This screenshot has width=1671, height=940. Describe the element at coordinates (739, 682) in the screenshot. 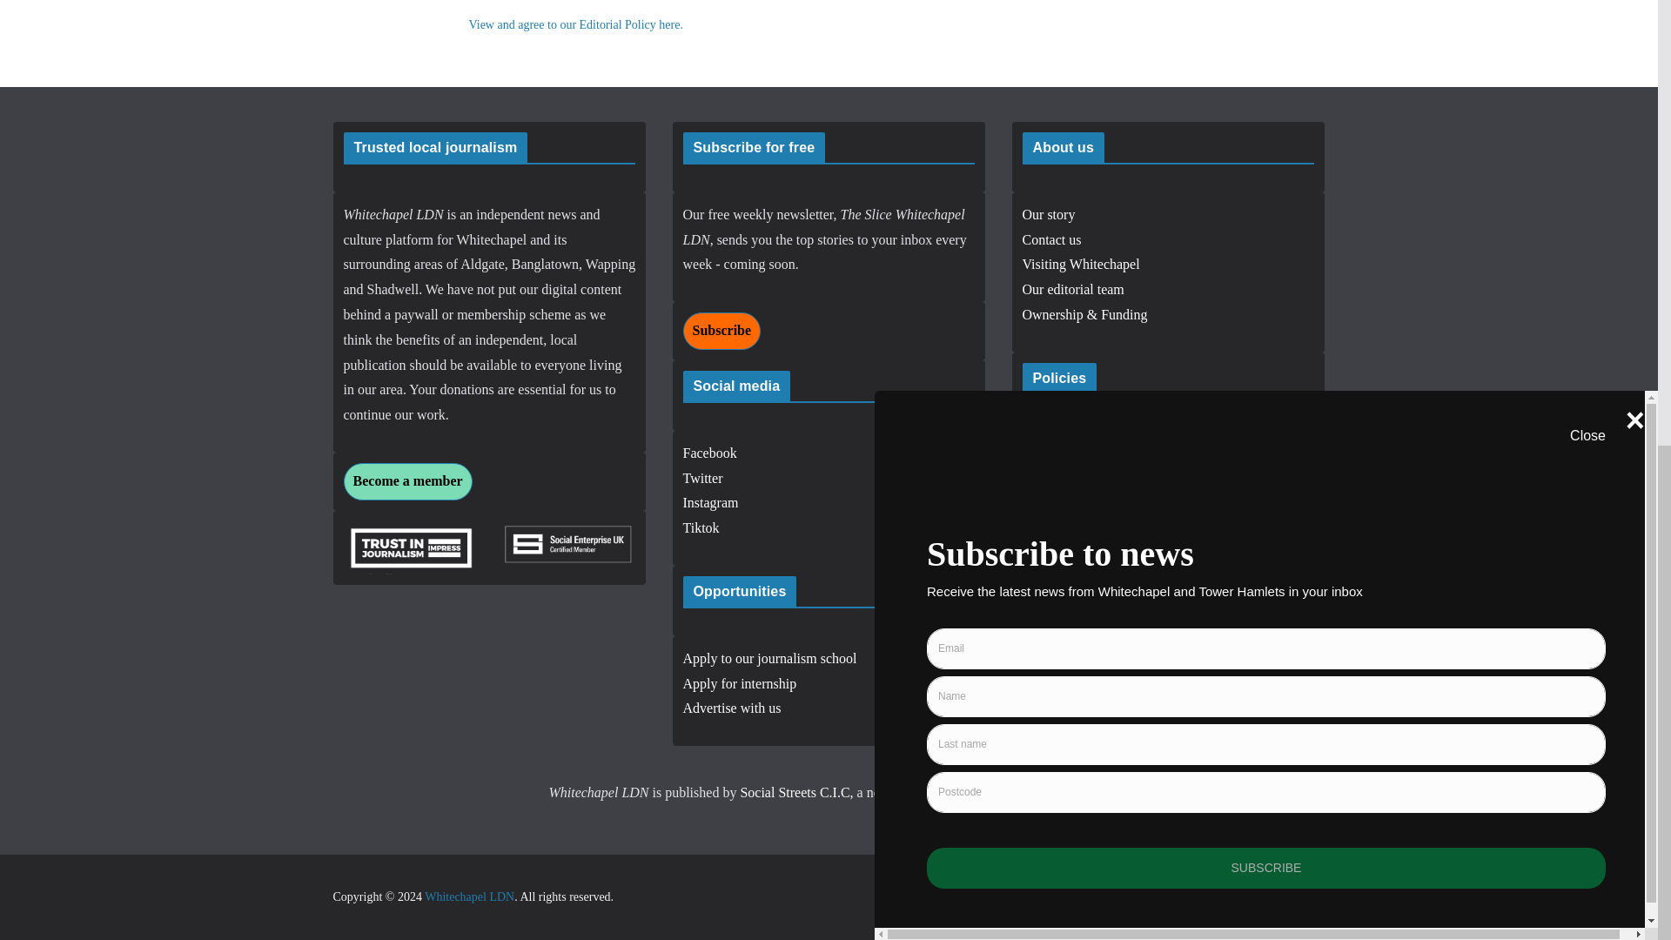

I see `Apply for internship` at that location.